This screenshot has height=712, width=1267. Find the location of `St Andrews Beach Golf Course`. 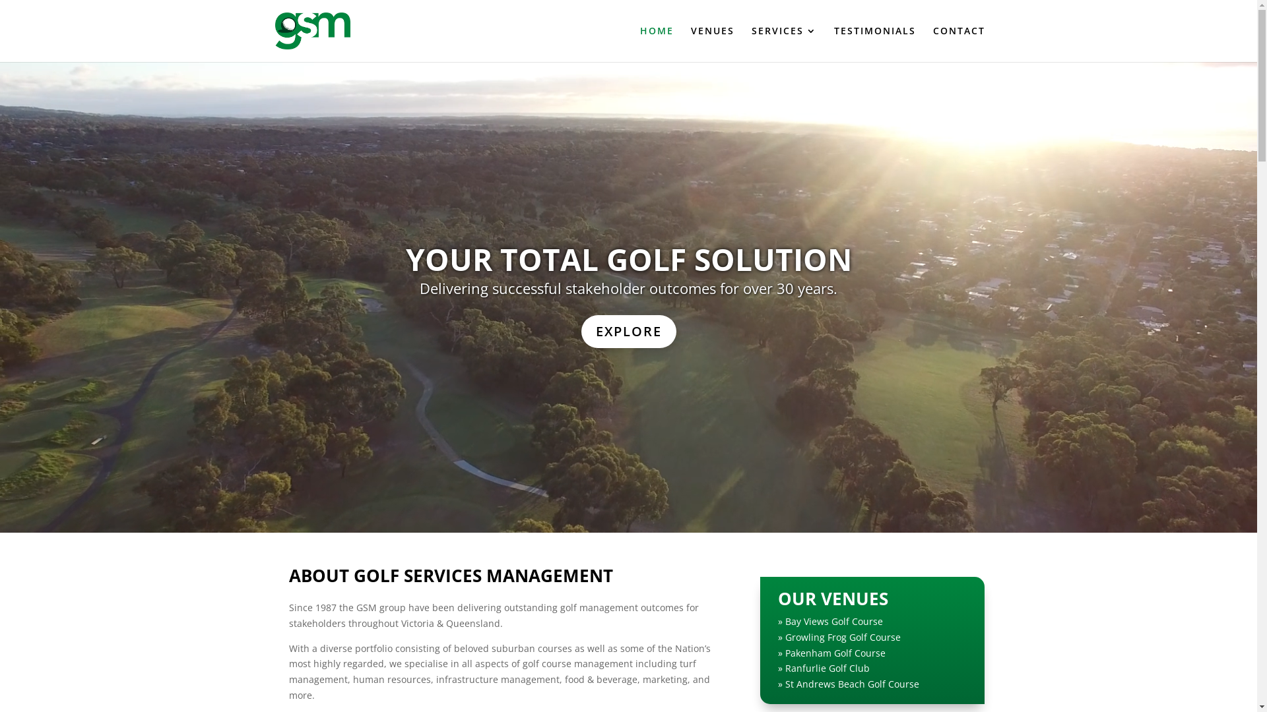

St Andrews Beach Golf Course is located at coordinates (853, 684).